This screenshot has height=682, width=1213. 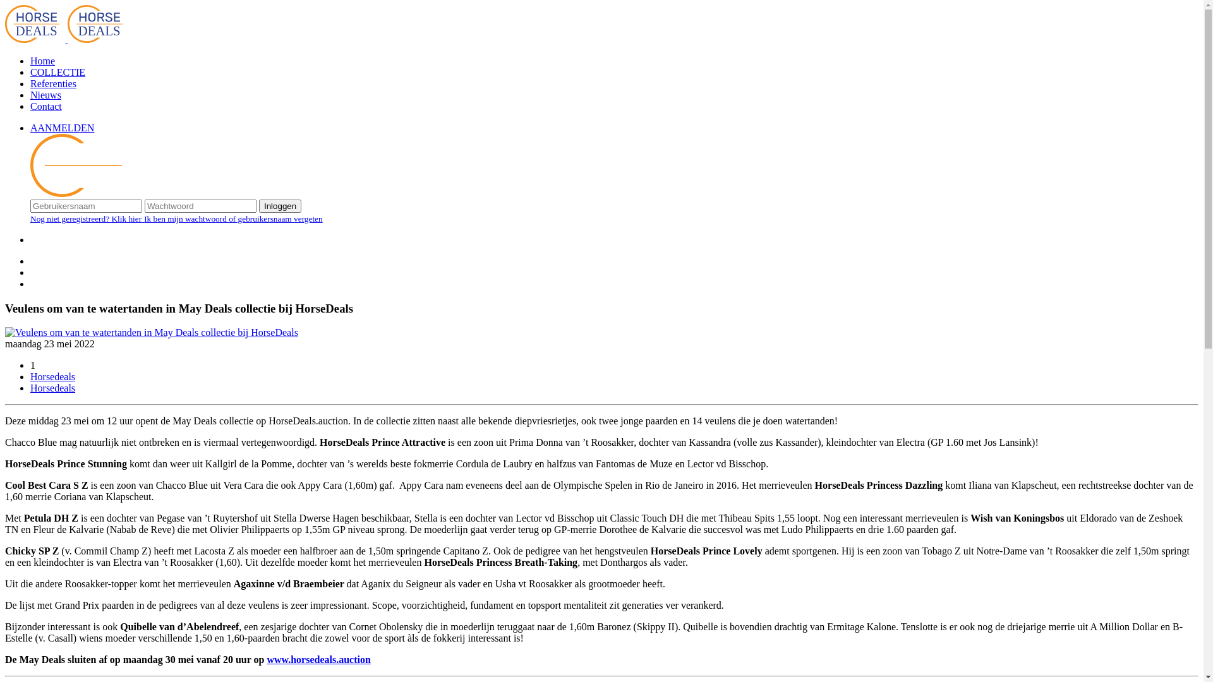 I want to click on COLLECTIE, so click(x=58, y=72).